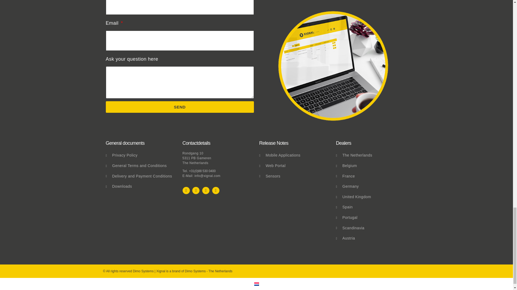 The height and width of the screenshot is (290, 517). I want to click on Downloads, so click(141, 186).